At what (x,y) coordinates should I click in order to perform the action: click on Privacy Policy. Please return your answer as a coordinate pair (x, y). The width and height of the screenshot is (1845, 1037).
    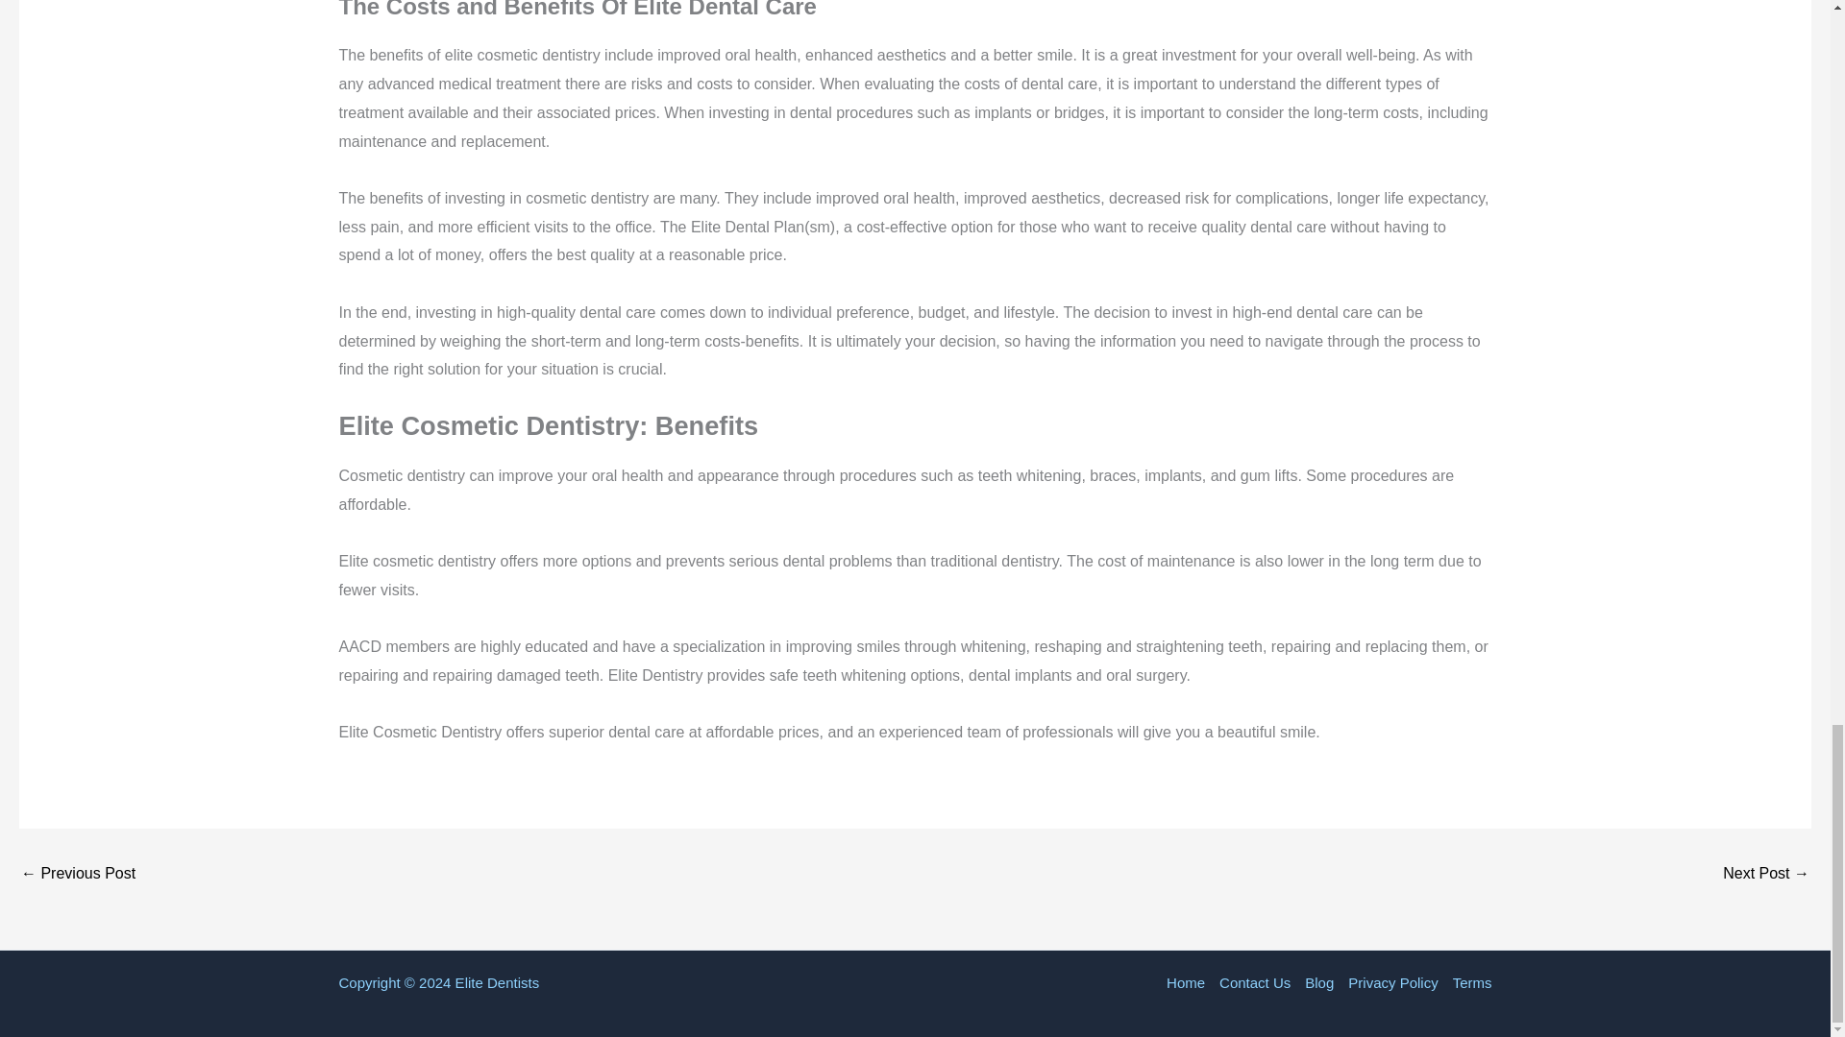
    Looking at the image, I should click on (1392, 982).